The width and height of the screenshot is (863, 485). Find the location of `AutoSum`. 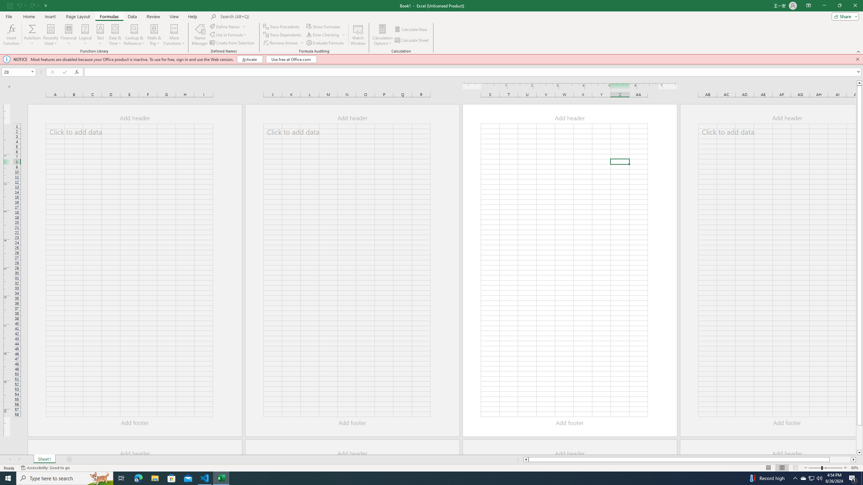

AutoSum is located at coordinates (32, 35).